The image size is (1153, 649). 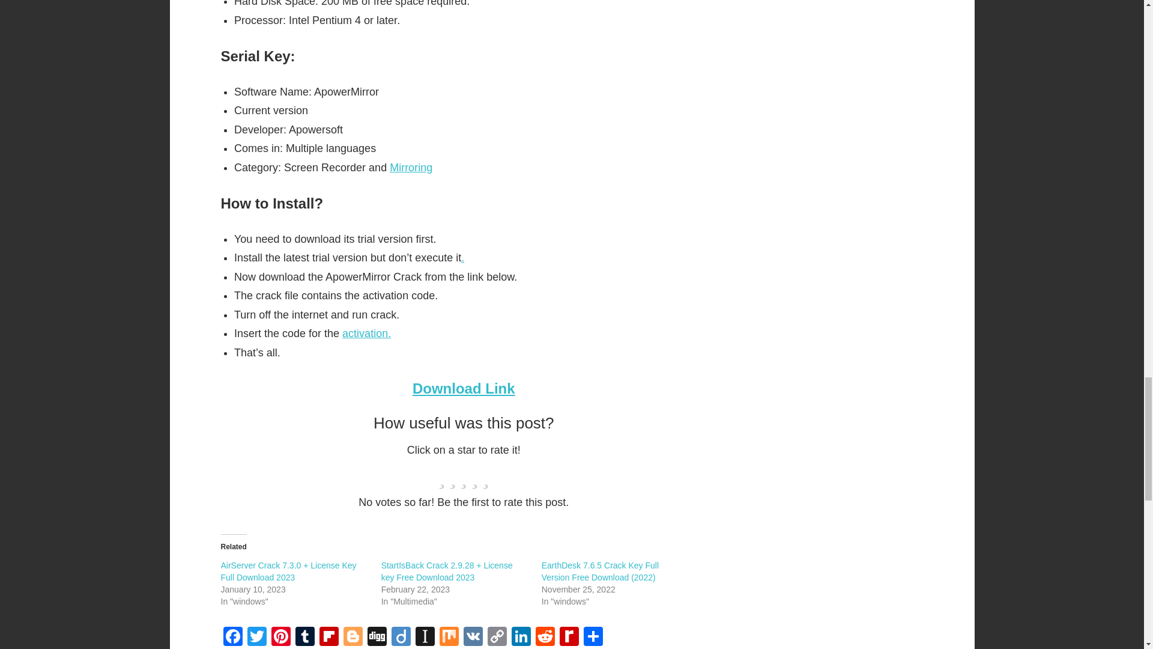 I want to click on Facebook, so click(x=233, y=638).